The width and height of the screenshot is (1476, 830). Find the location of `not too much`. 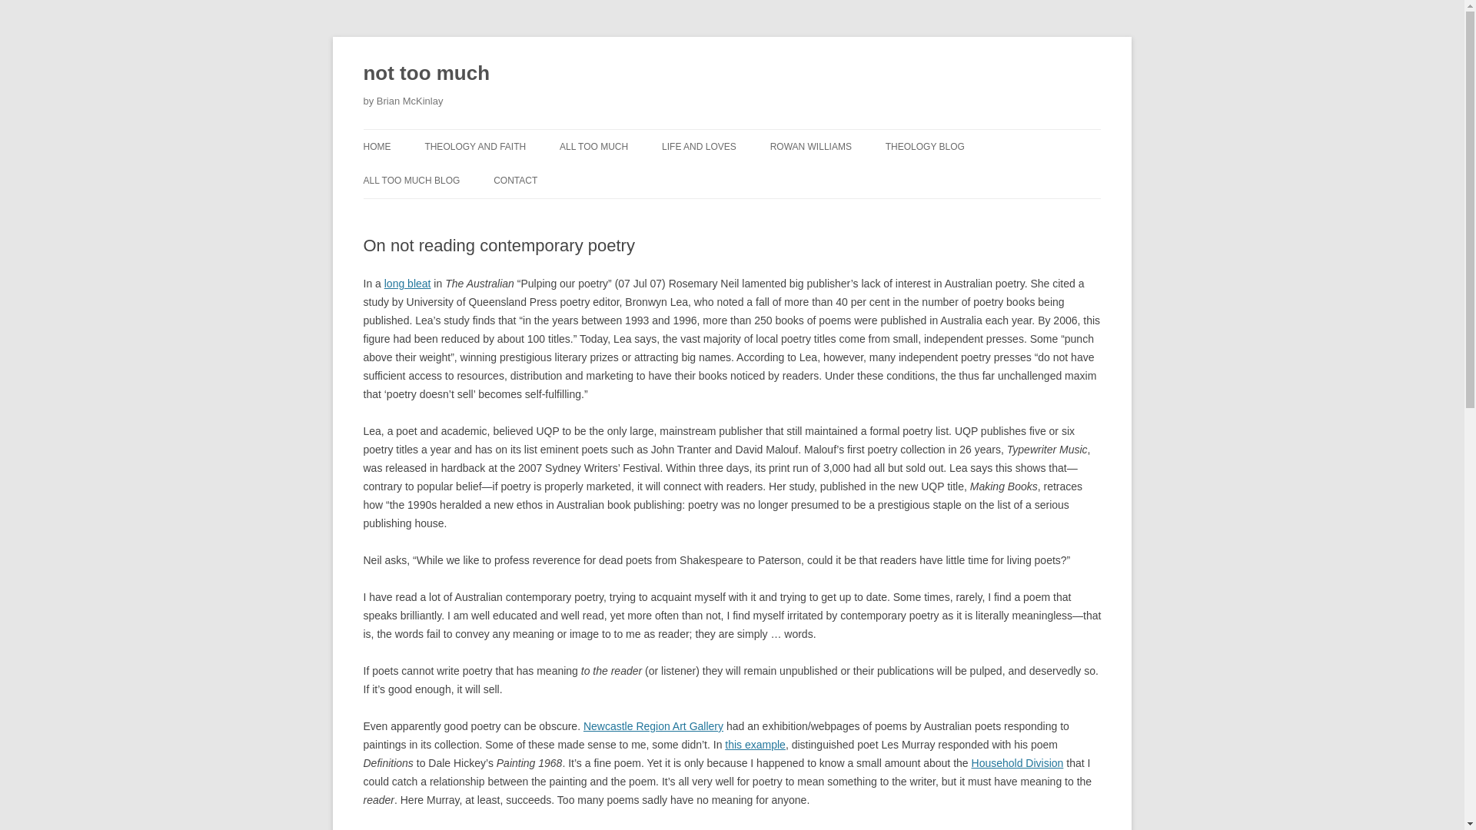

not too much is located at coordinates (426, 74).